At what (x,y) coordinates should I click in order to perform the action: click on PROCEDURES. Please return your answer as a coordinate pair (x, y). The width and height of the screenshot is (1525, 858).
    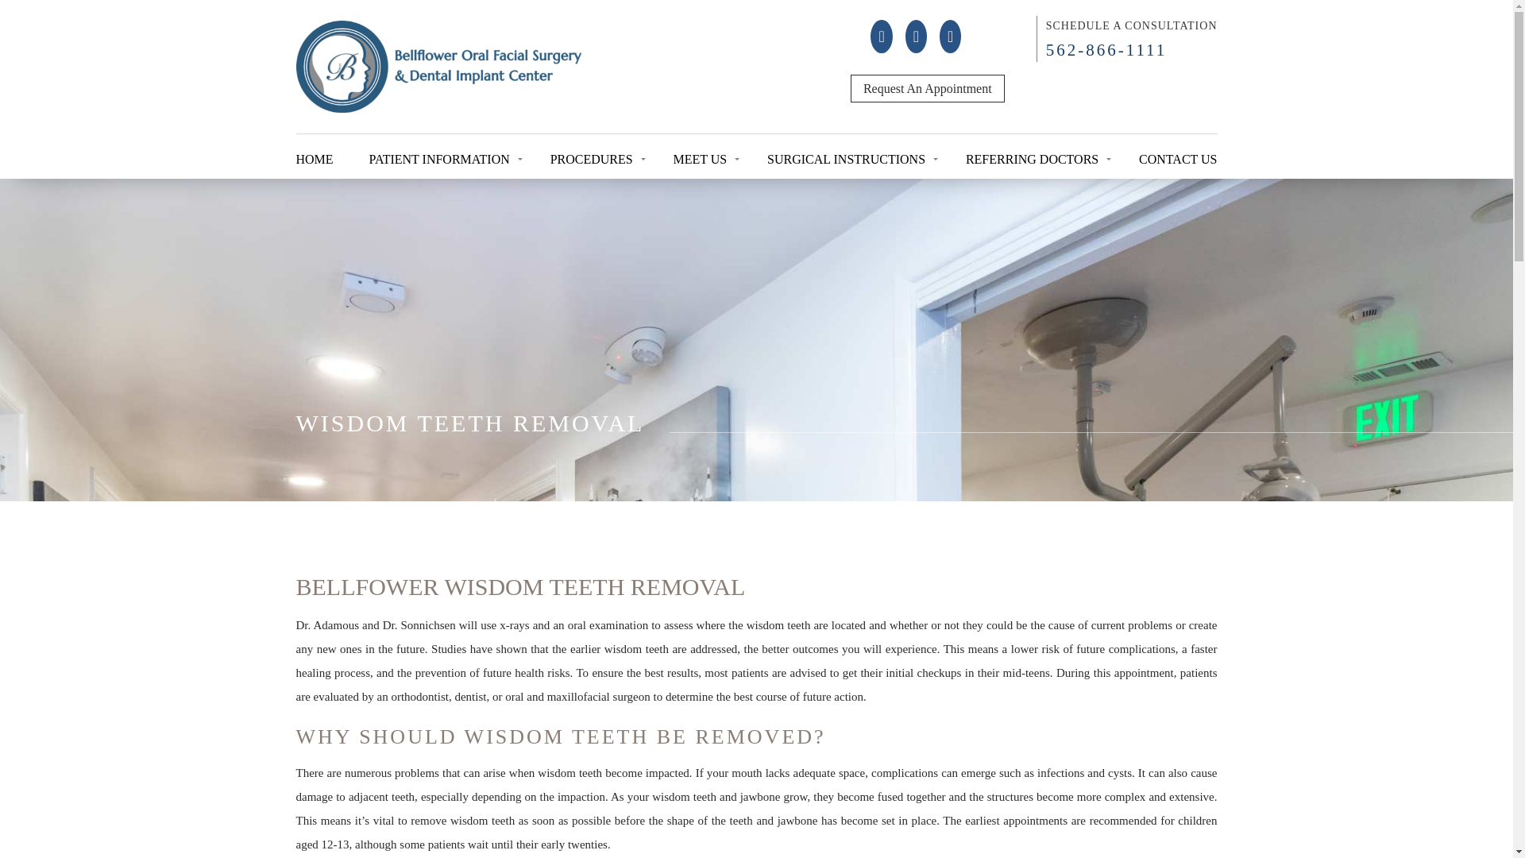
    Looking at the image, I should click on (594, 162).